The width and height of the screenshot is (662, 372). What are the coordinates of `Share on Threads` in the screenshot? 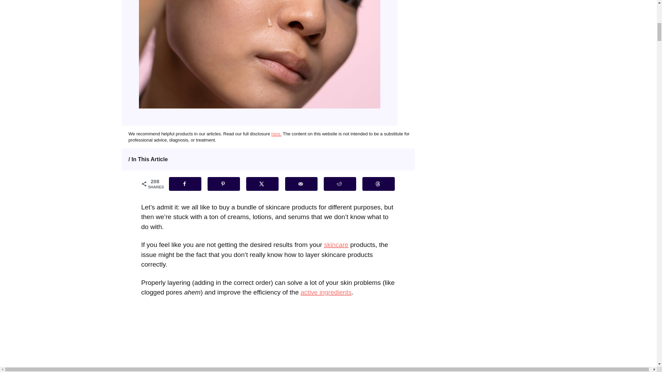 It's located at (378, 184).